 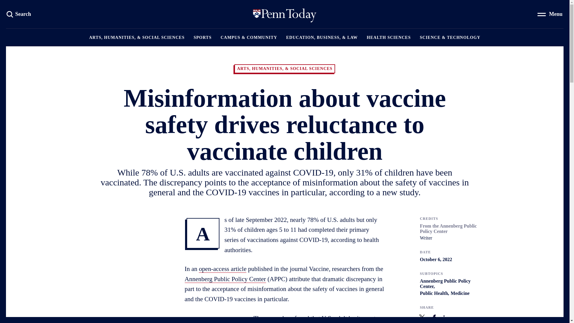 I want to click on SPORTS, so click(x=434, y=318).